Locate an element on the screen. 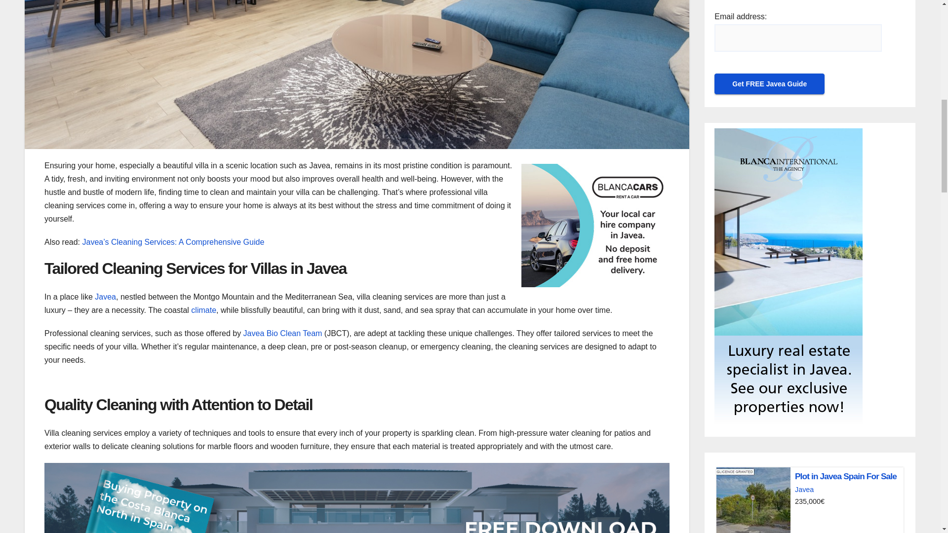 This screenshot has width=948, height=533. Get FREE Javea Guide is located at coordinates (769, 84).